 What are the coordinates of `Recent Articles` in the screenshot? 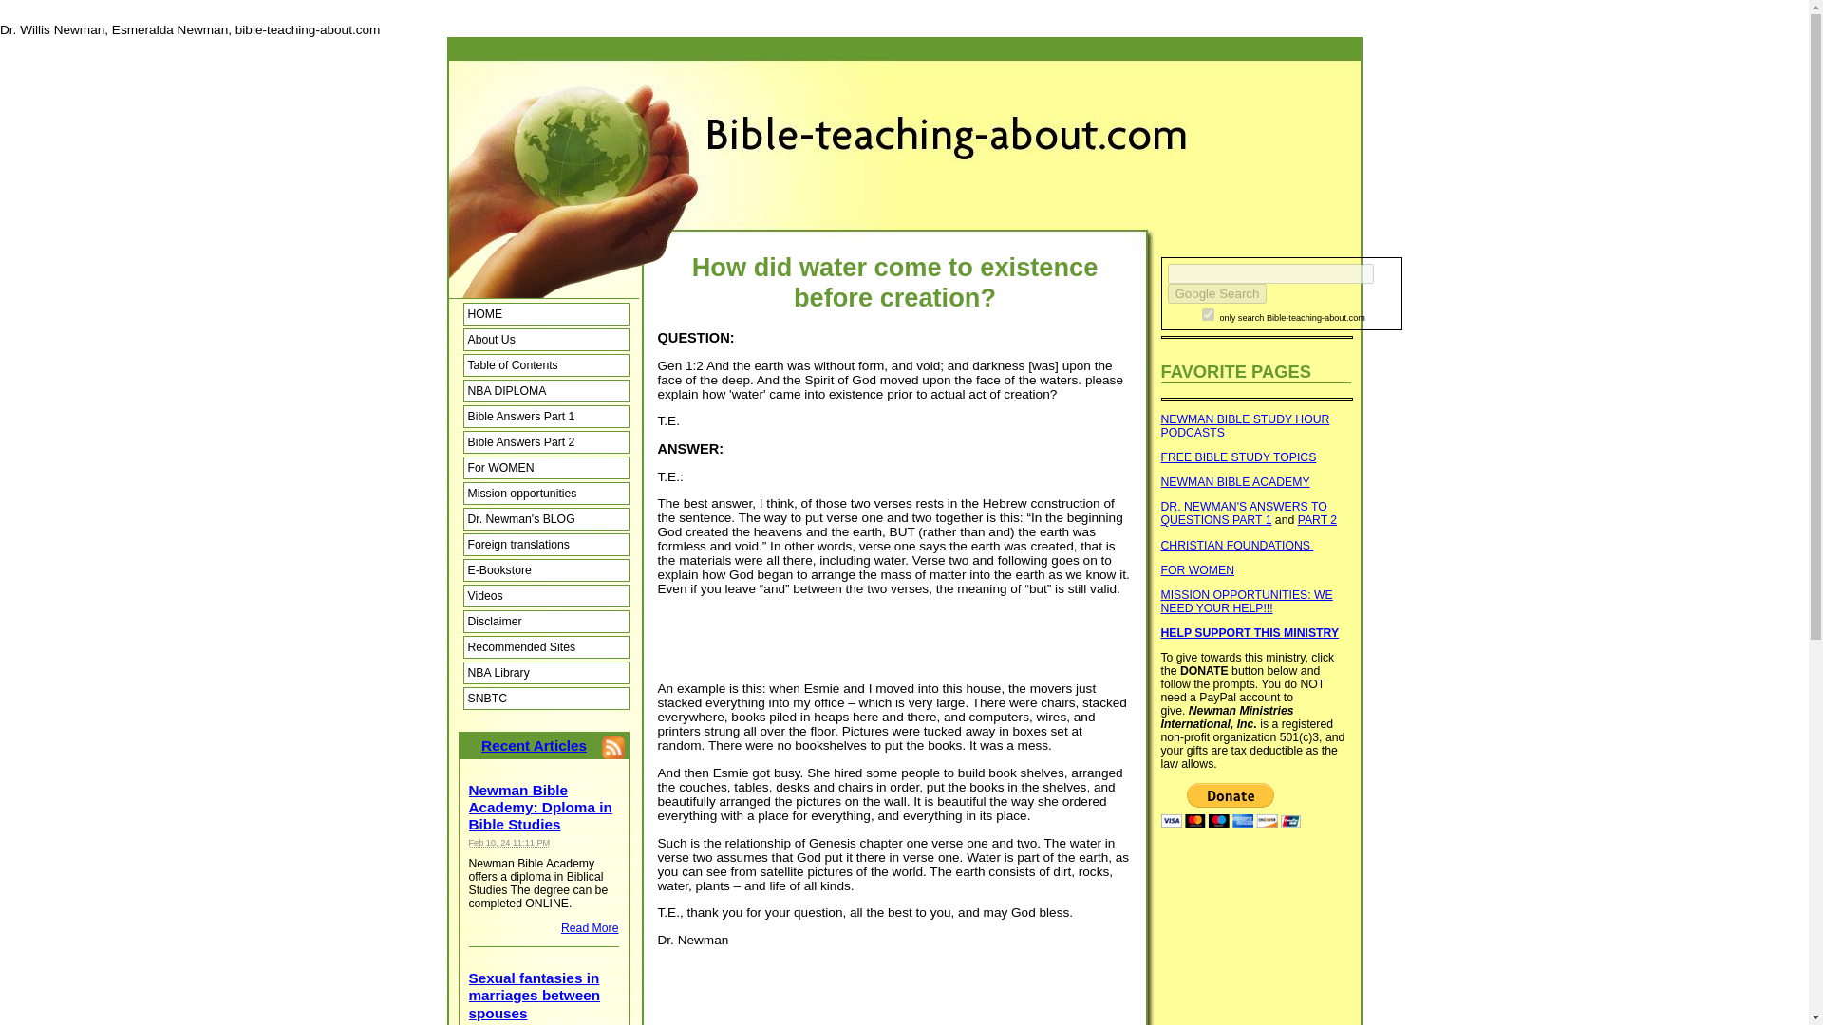 It's located at (534, 744).